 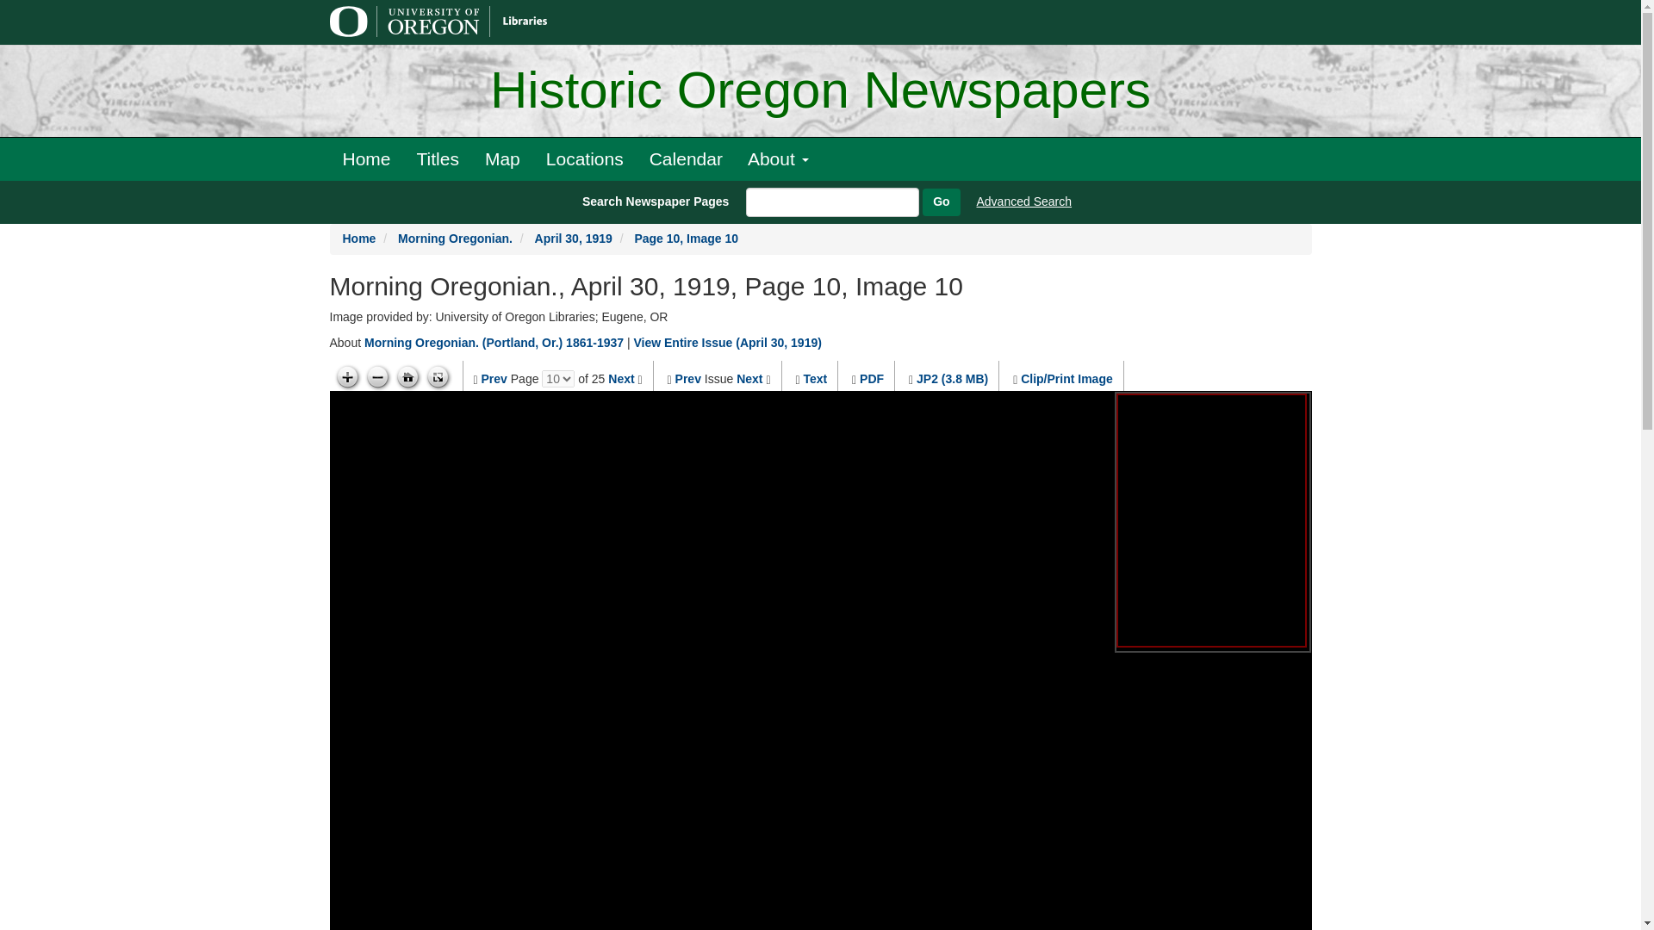 What do you see at coordinates (749, 379) in the screenshot?
I see `Next` at bounding box center [749, 379].